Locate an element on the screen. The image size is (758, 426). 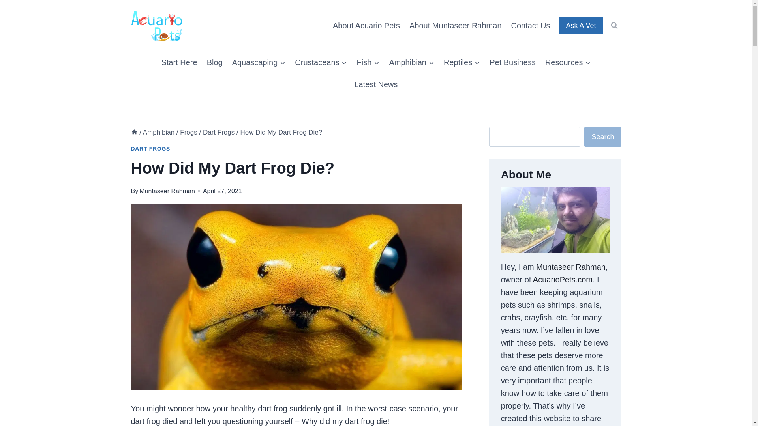
Ask A Vet is located at coordinates (580, 25).